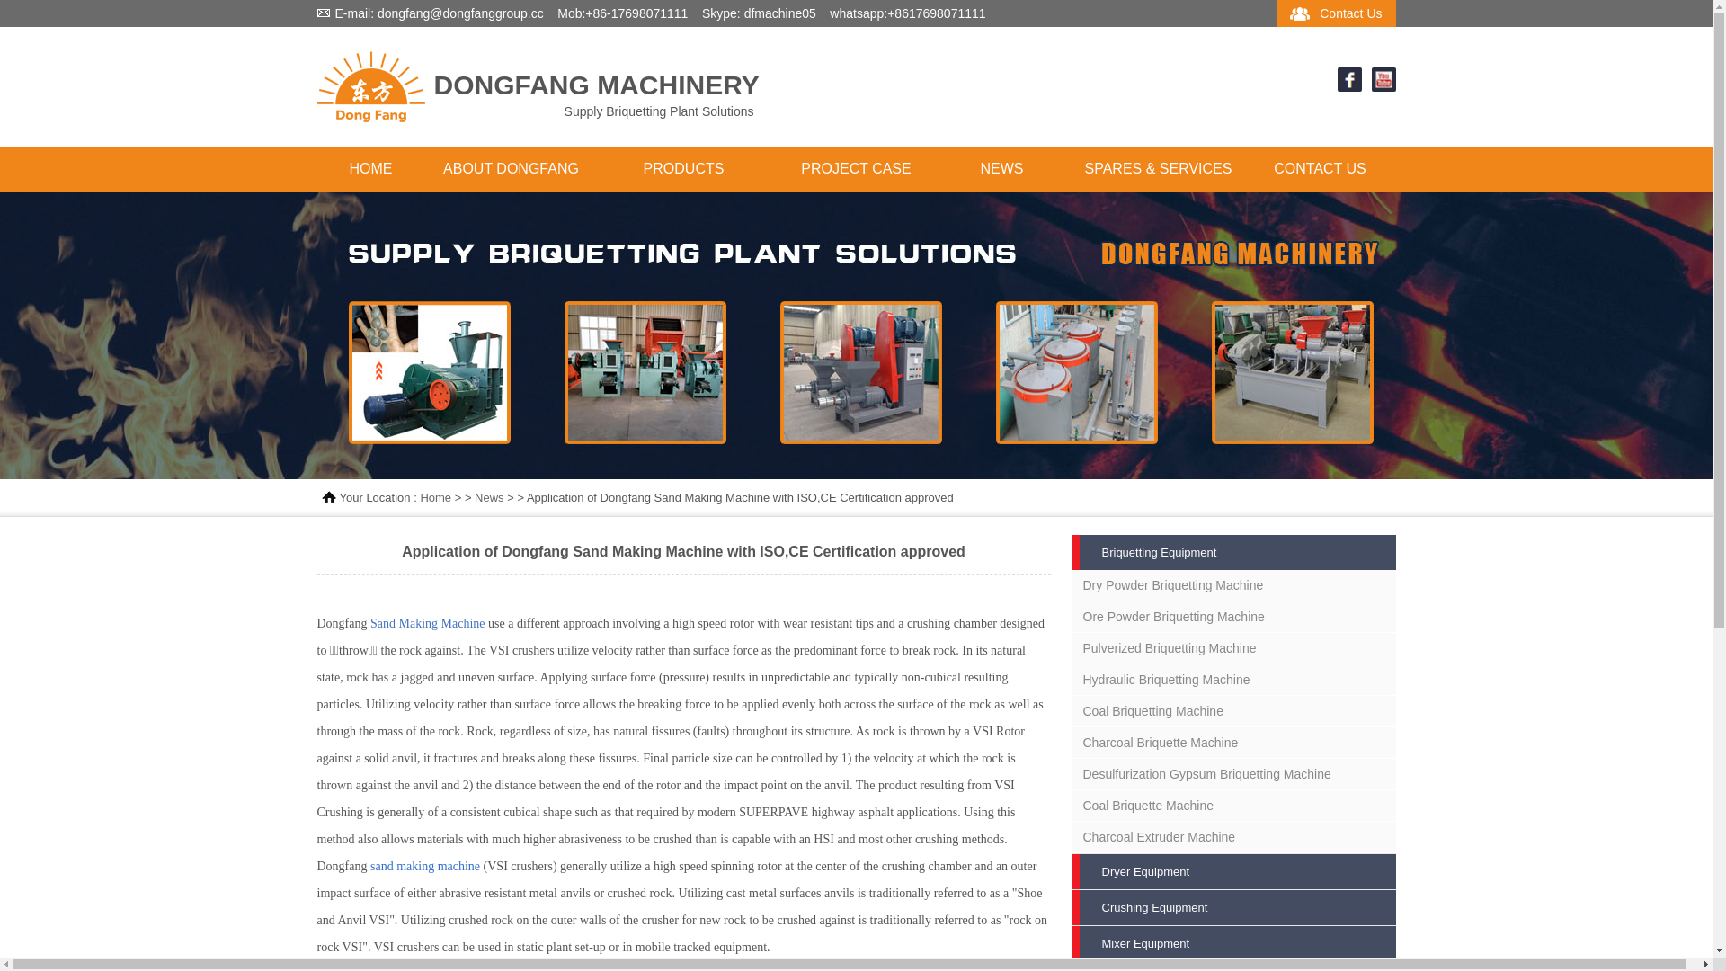 The image size is (1726, 971). I want to click on Dry Powder Briquetting Machine, so click(1233, 585).